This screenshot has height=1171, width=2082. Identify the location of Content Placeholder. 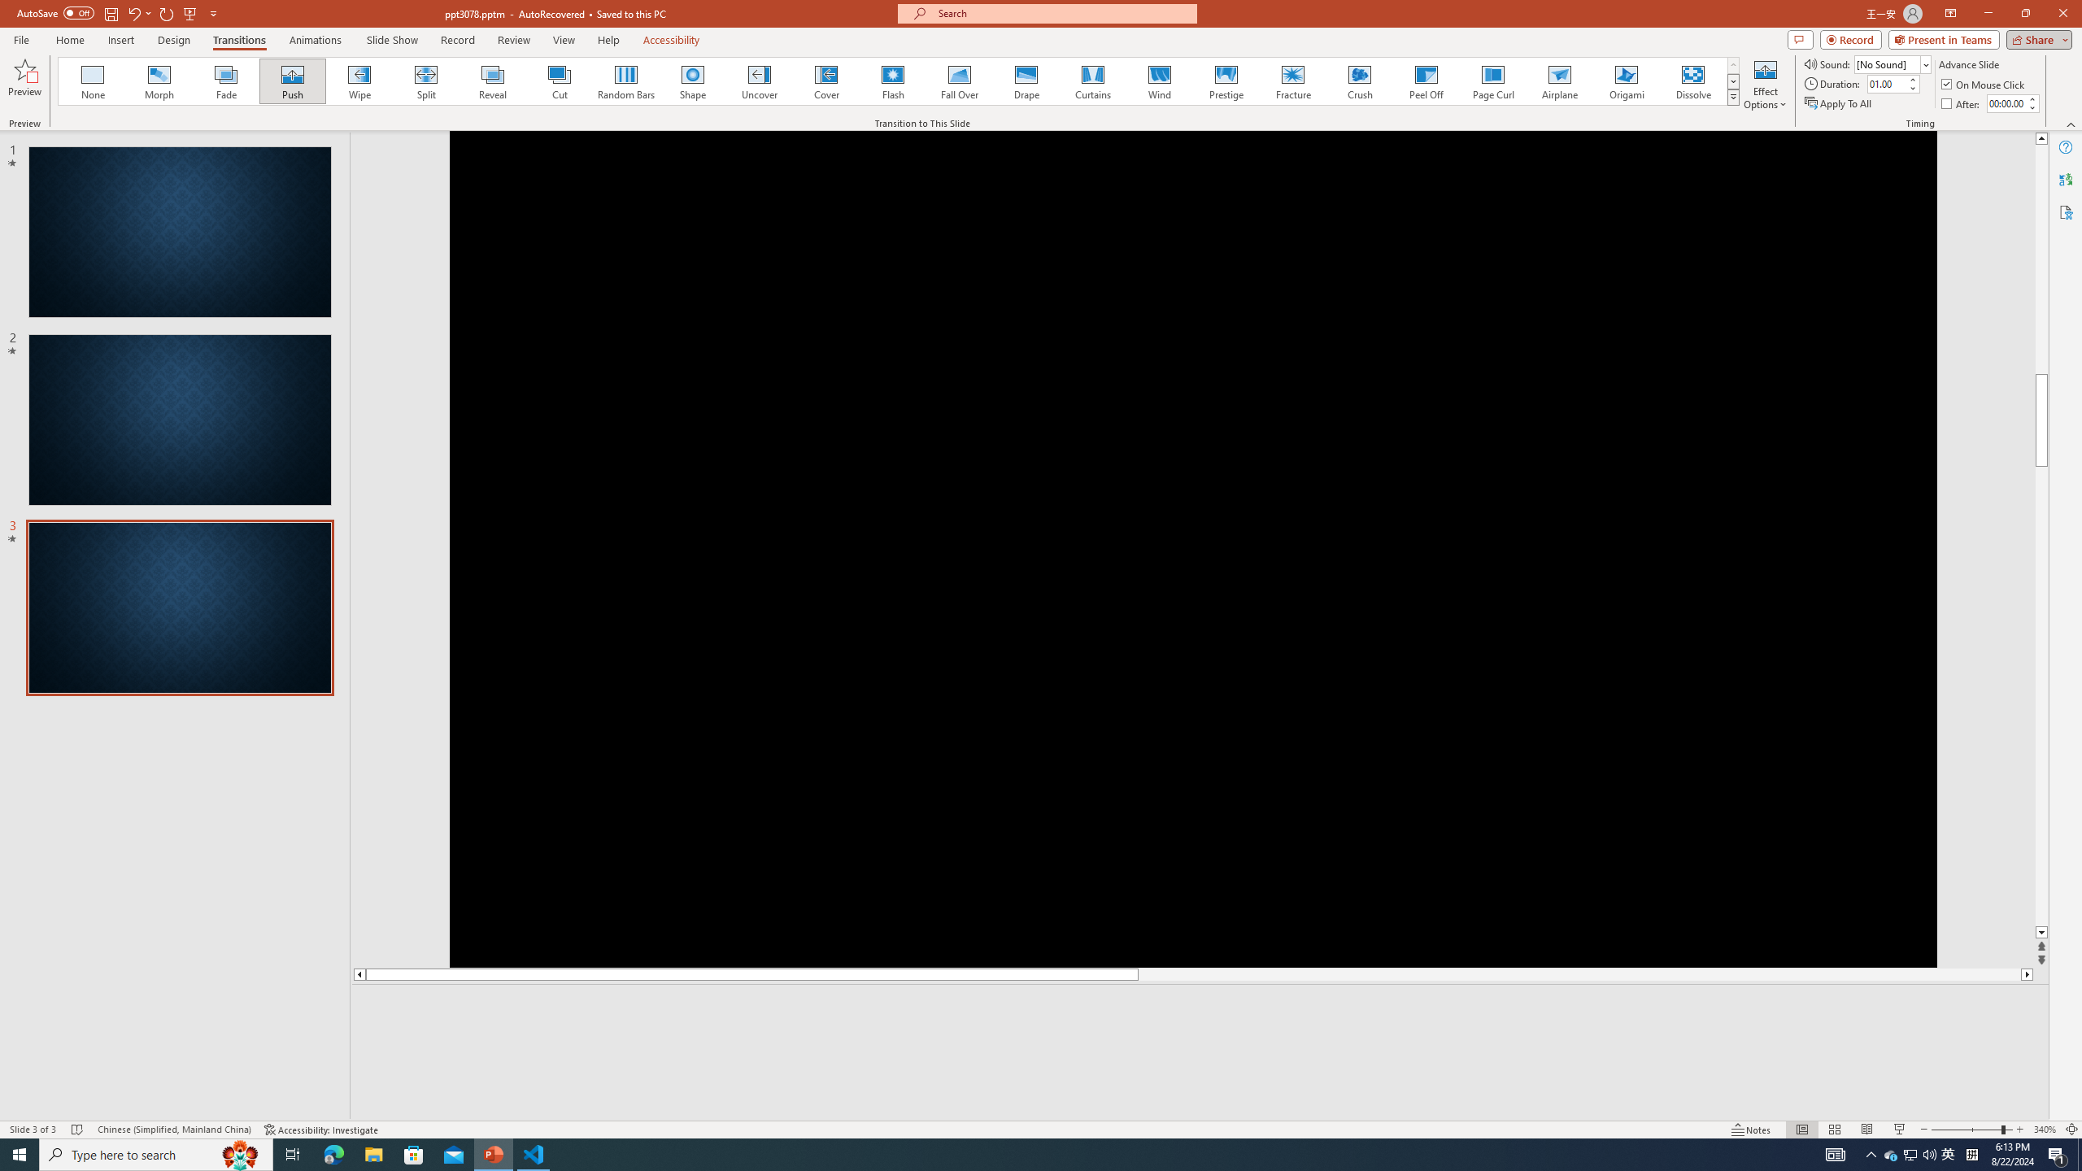
(1914, 415).